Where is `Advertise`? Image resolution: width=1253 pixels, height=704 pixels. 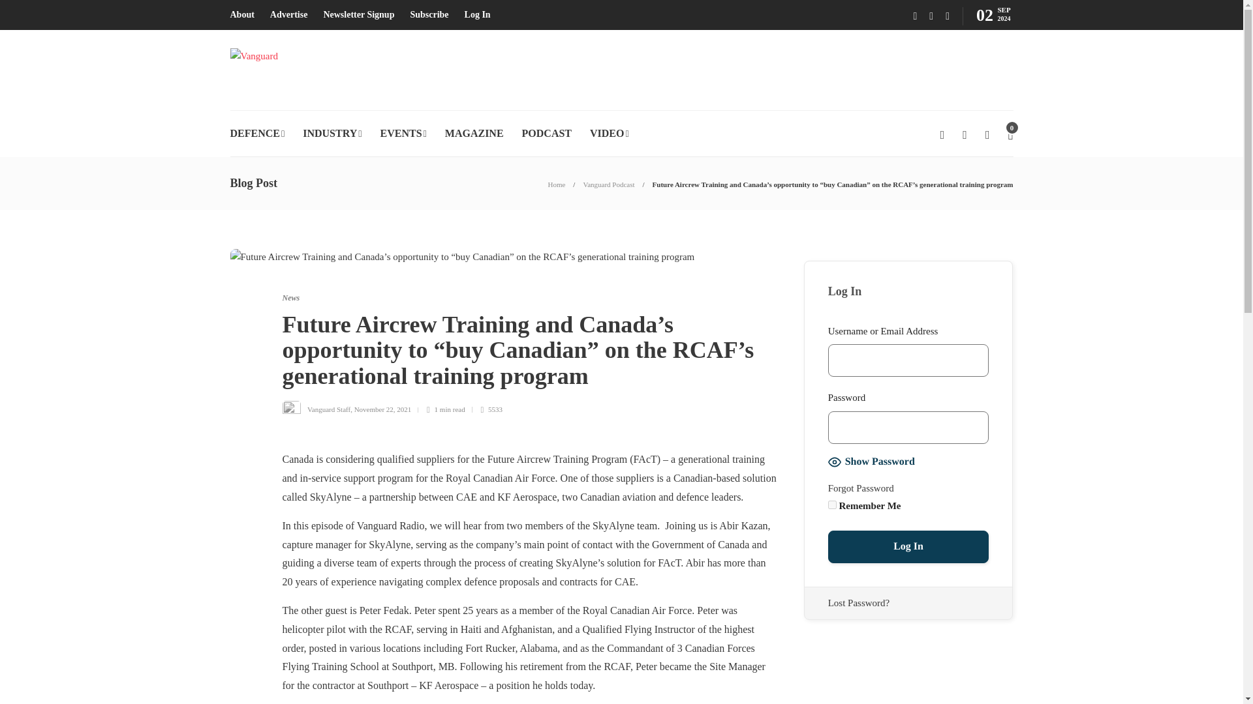
Advertise is located at coordinates (289, 15).